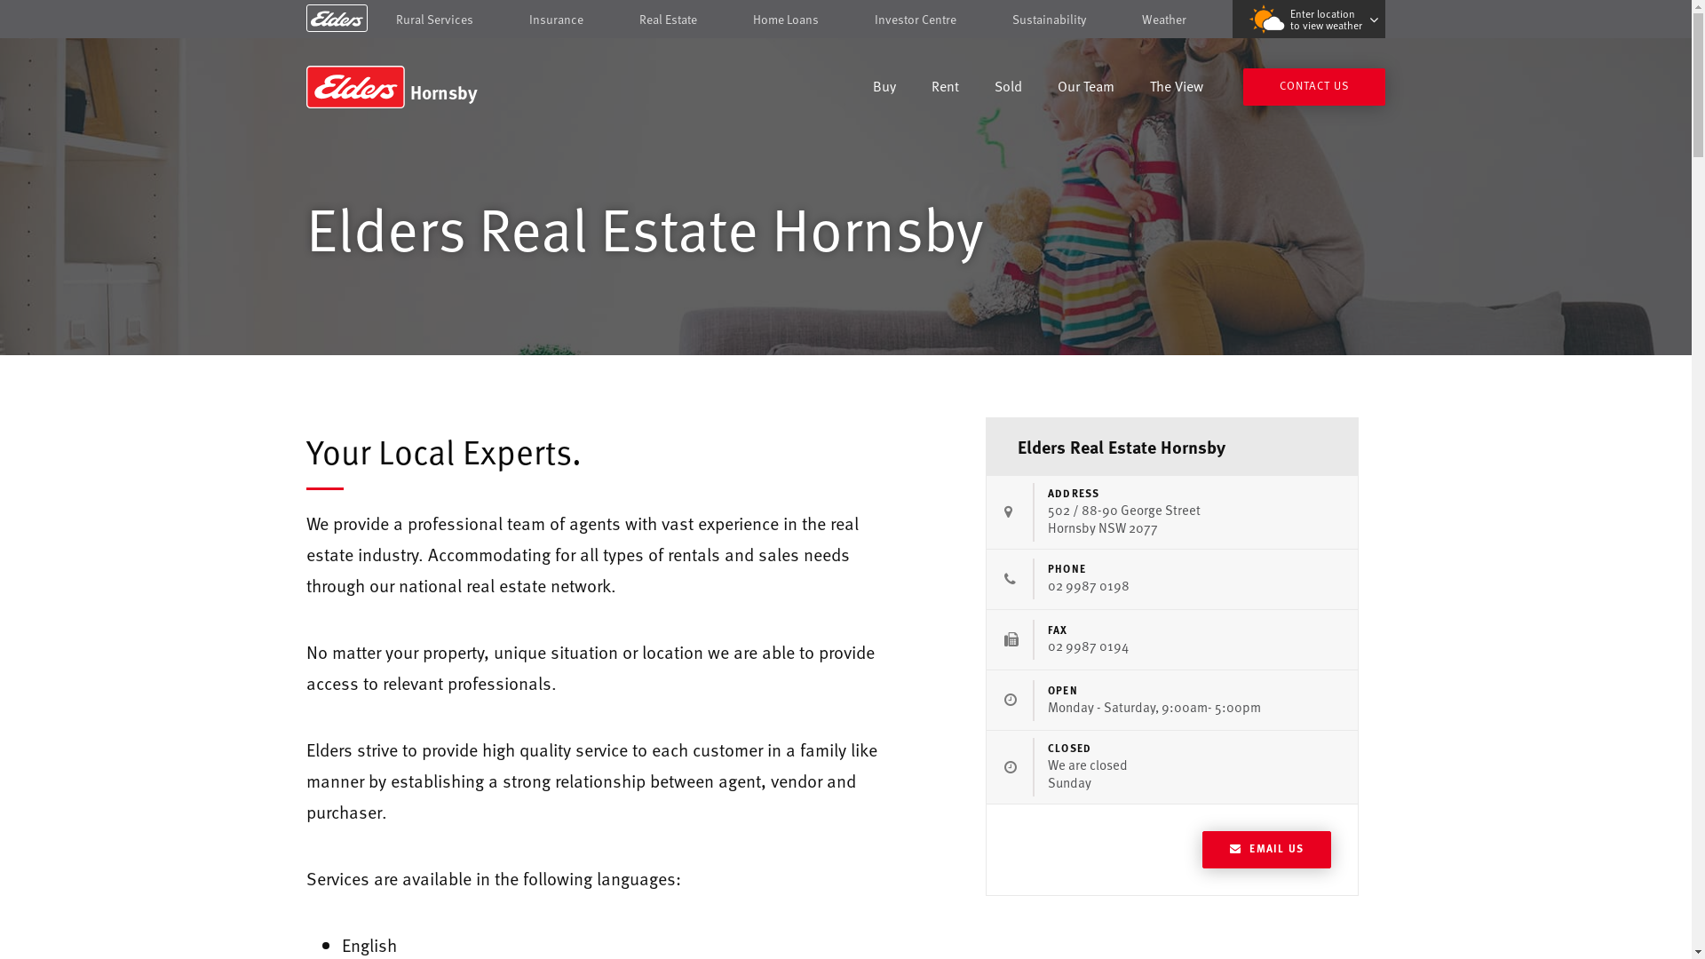  Describe the element at coordinates (668, 20) in the screenshot. I see `Real Estate` at that location.